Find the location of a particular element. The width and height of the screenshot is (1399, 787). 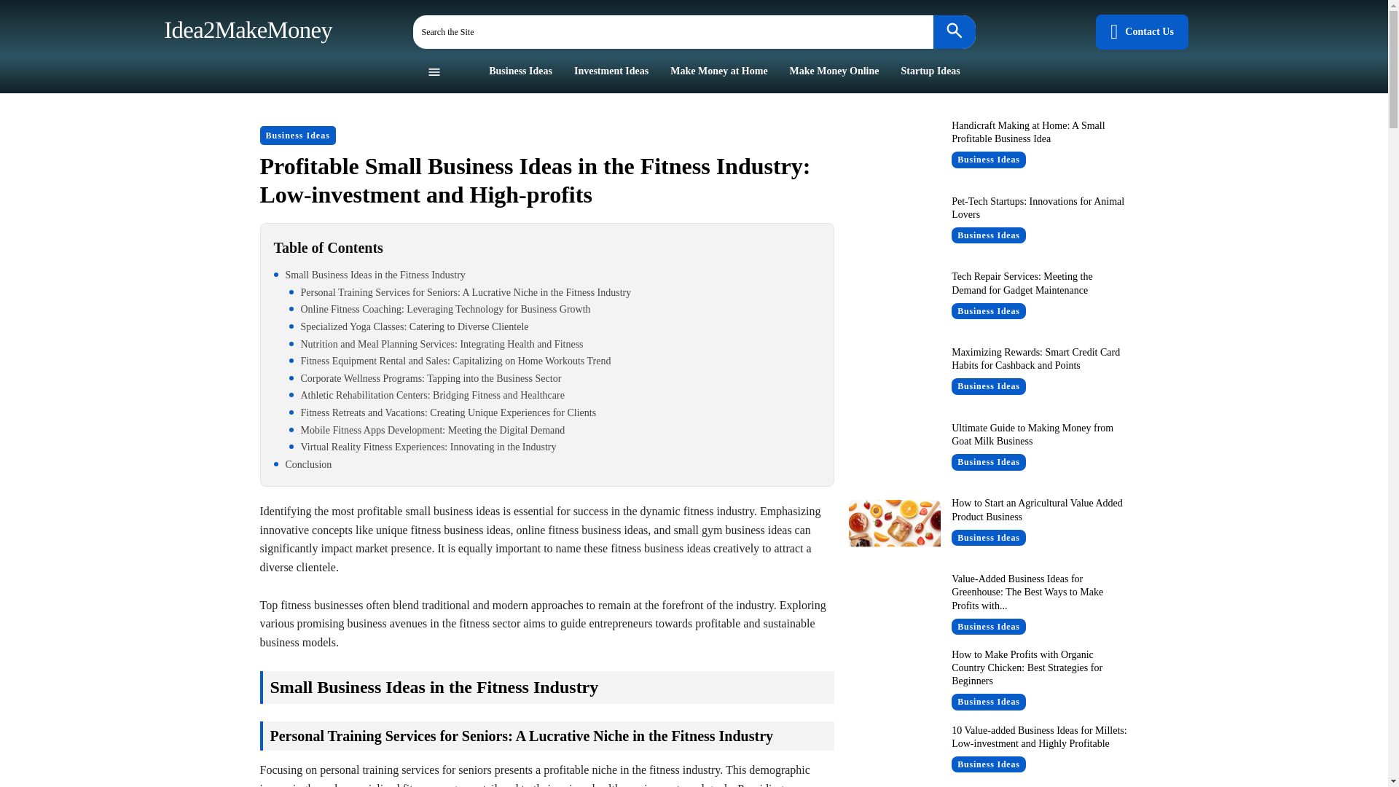

Ultimate Guide to Making Money from Goat Milk Business is located at coordinates (893, 457).